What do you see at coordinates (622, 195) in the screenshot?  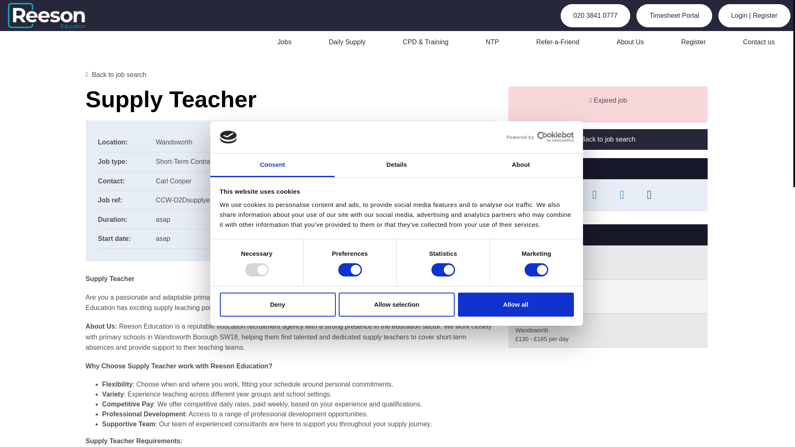 I see `LinkedIn` at bounding box center [622, 195].